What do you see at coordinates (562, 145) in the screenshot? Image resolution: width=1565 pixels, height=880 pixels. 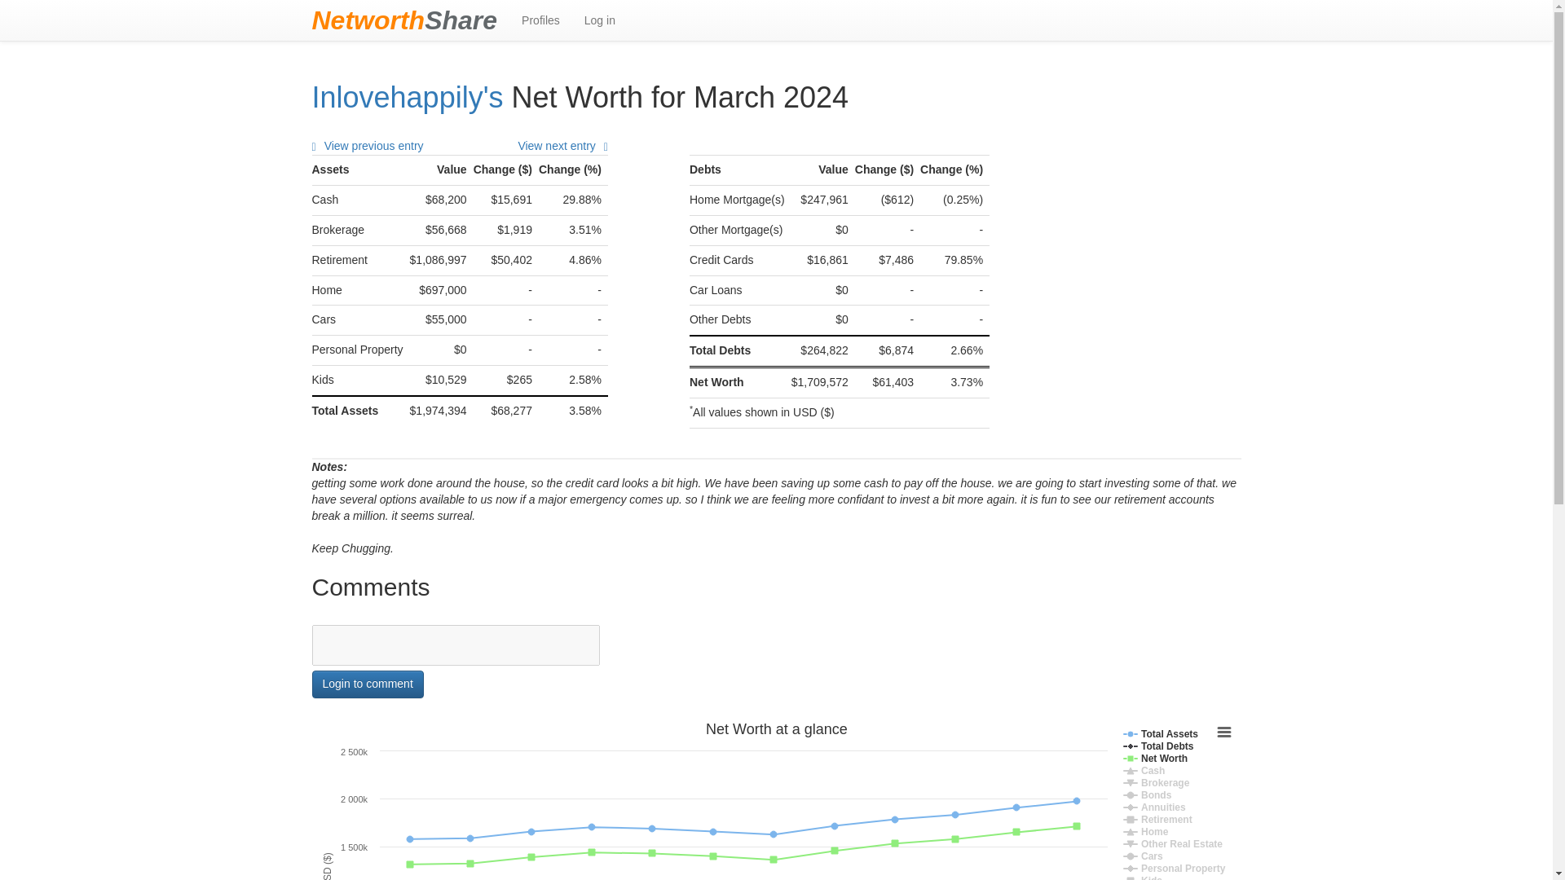 I see `View next entry` at bounding box center [562, 145].